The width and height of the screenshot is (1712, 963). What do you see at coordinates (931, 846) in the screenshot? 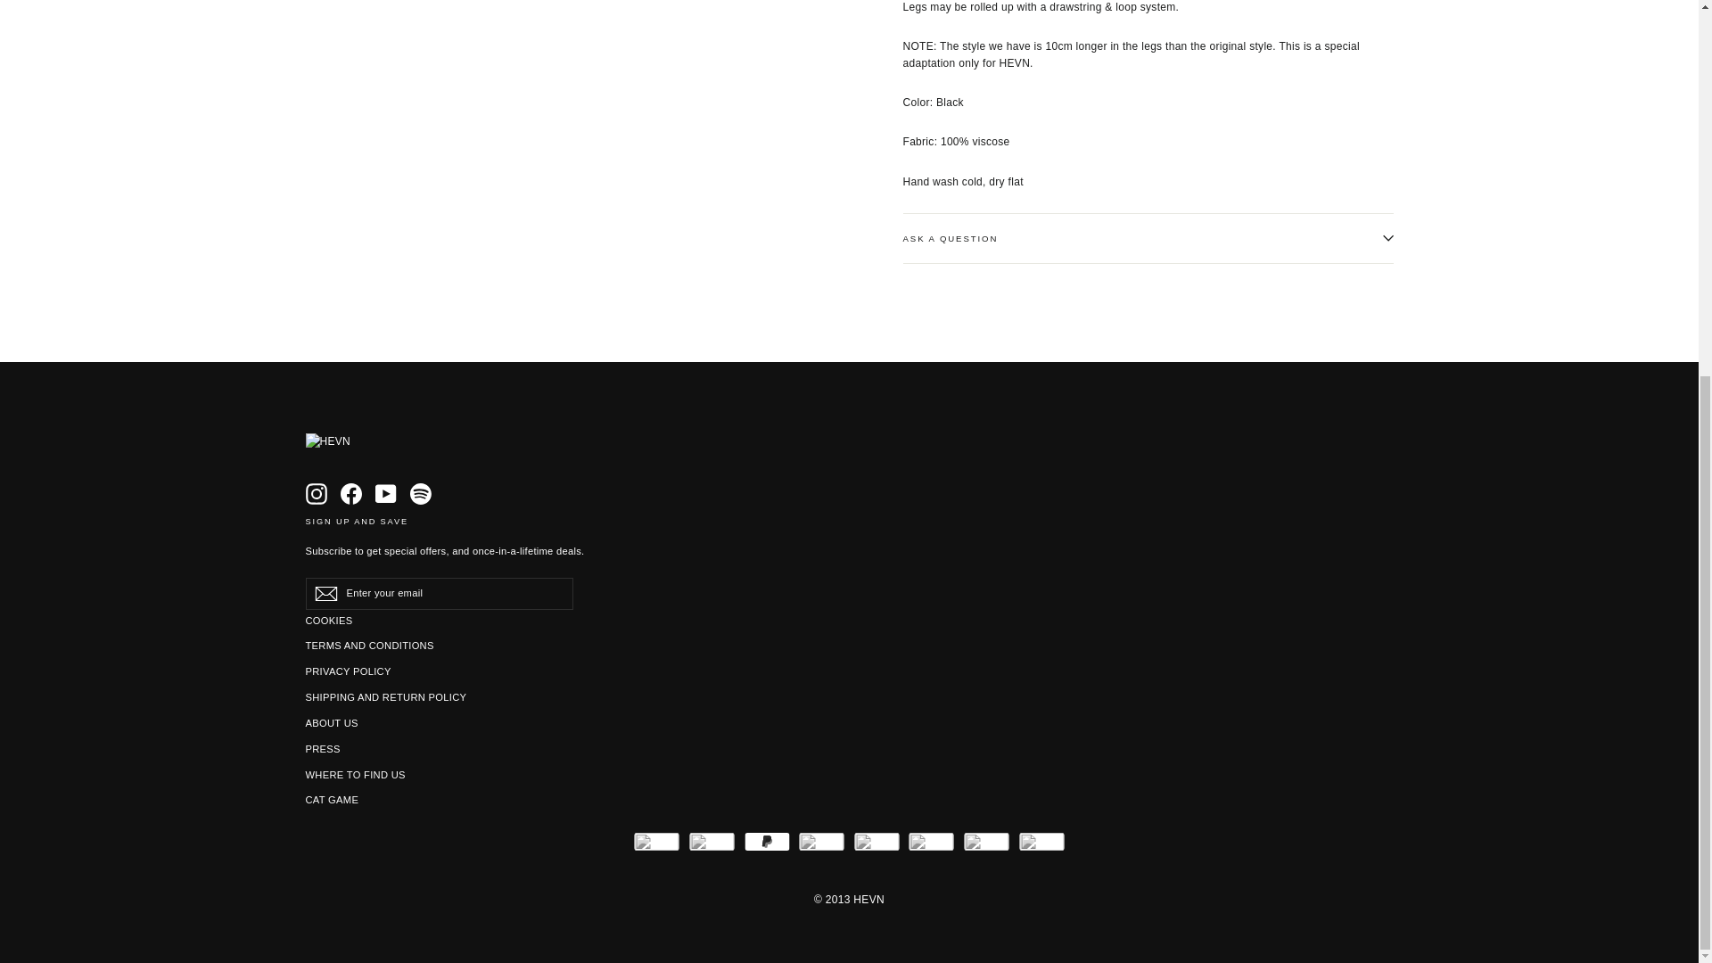
I see `AmericanExpress` at bounding box center [931, 846].